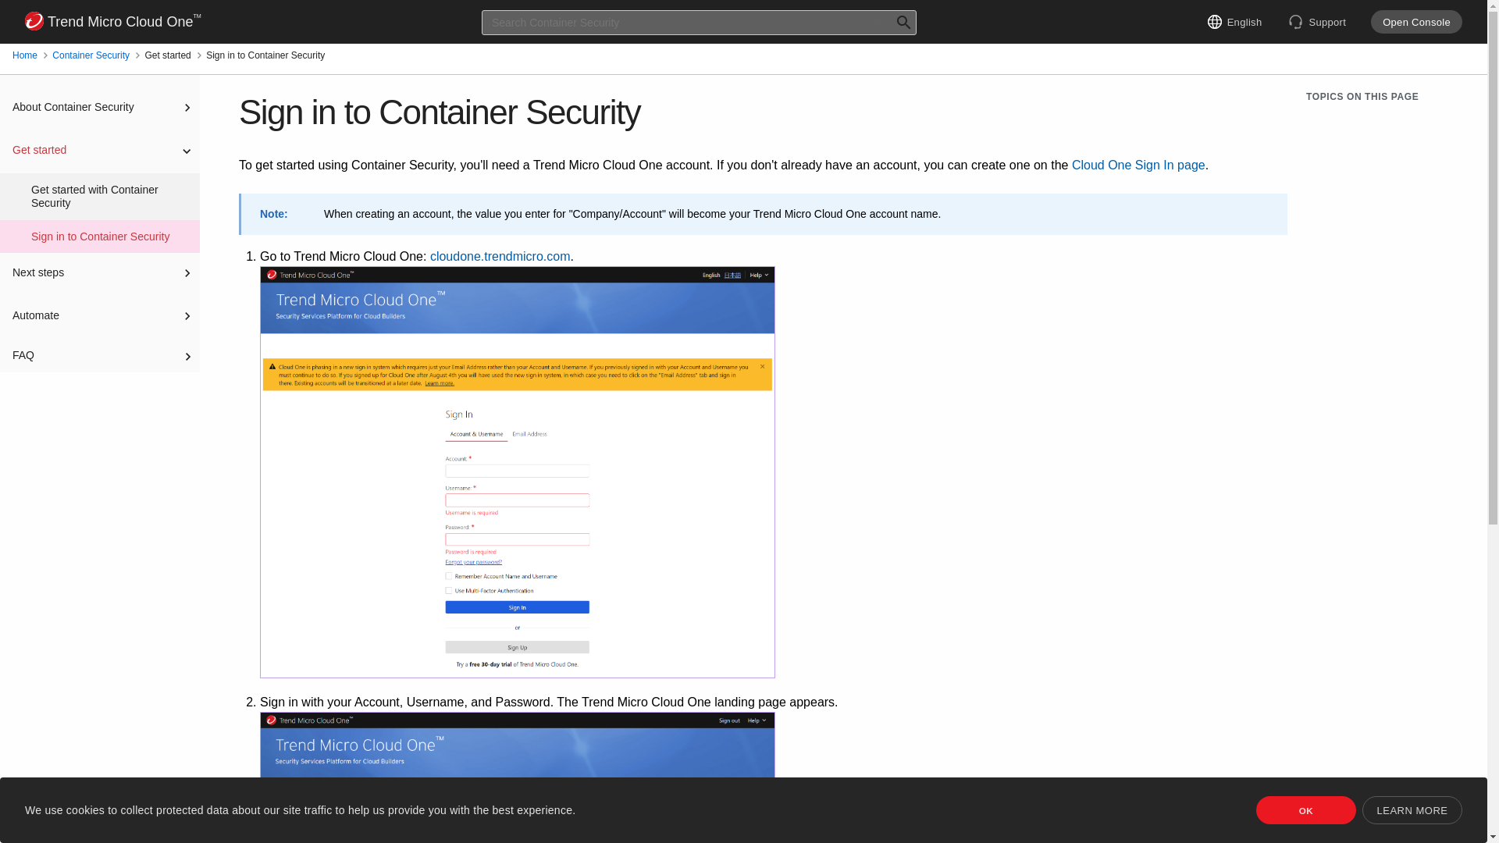 This screenshot has height=843, width=1499. What do you see at coordinates (1416, 22) in the screenshot?
I see `Open Console` at bounding box center [1416, 22].